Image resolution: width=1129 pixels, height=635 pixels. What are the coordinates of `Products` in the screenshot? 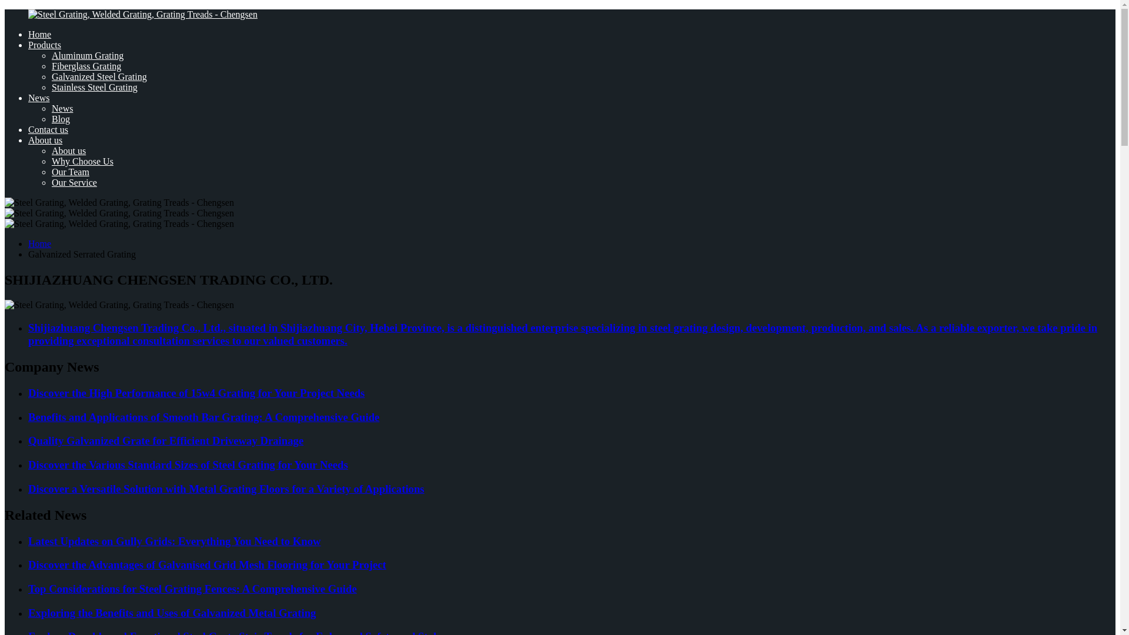 It's located at (45, 45).